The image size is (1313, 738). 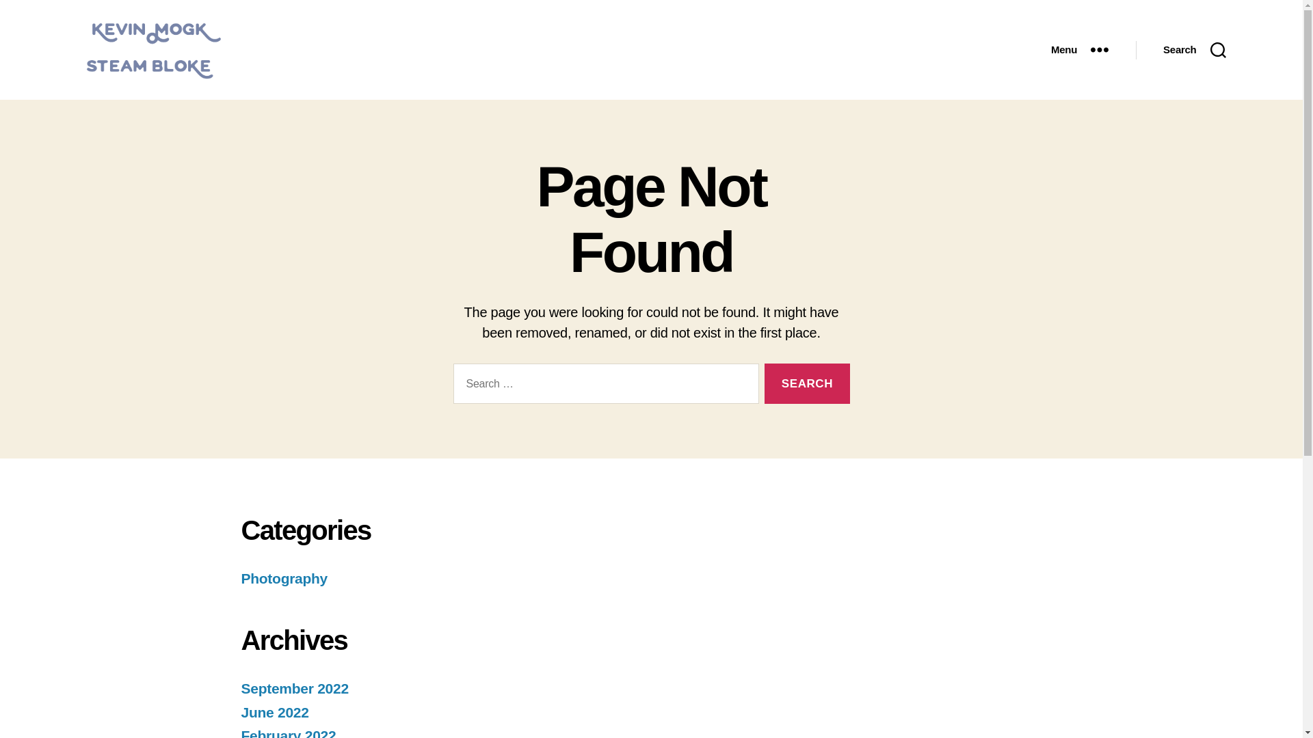 What do you see at coordinates (1194, 49) in the screenshot?
I see `Search` at bounding box center [1194, 49].